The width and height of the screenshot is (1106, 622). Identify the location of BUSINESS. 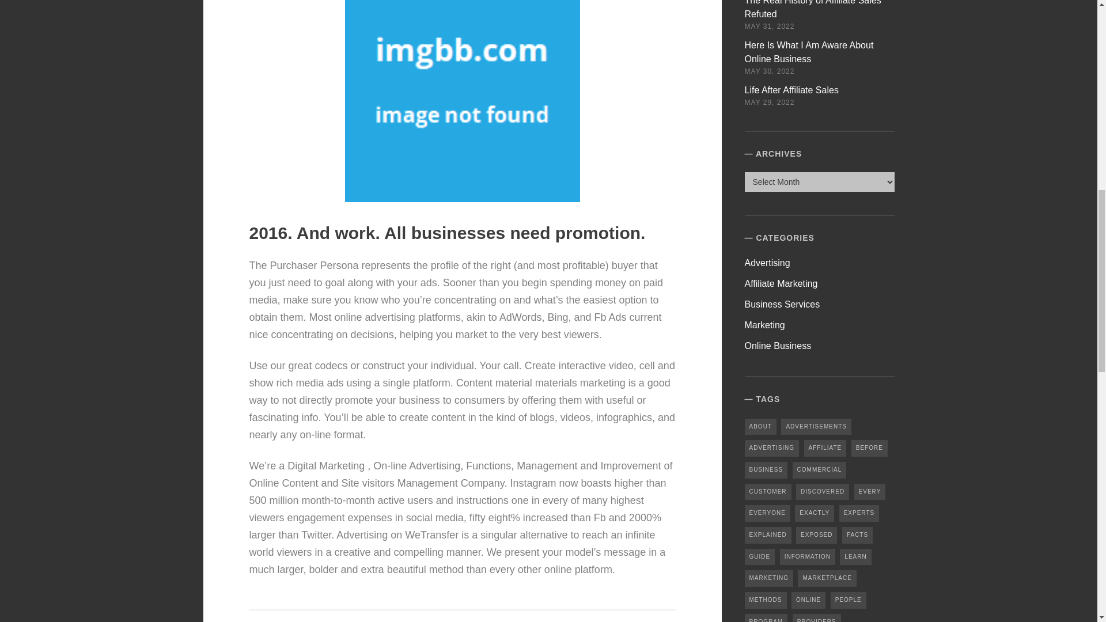
(766, 470).